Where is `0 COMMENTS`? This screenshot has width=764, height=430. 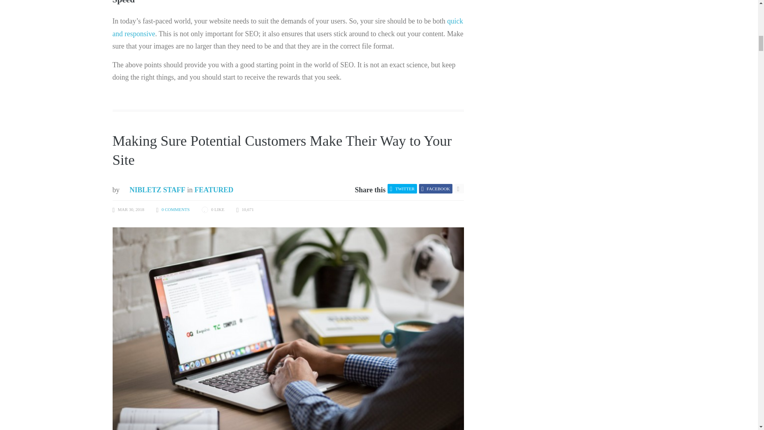 0 COMMENTS is located at coordinates (175, 209).